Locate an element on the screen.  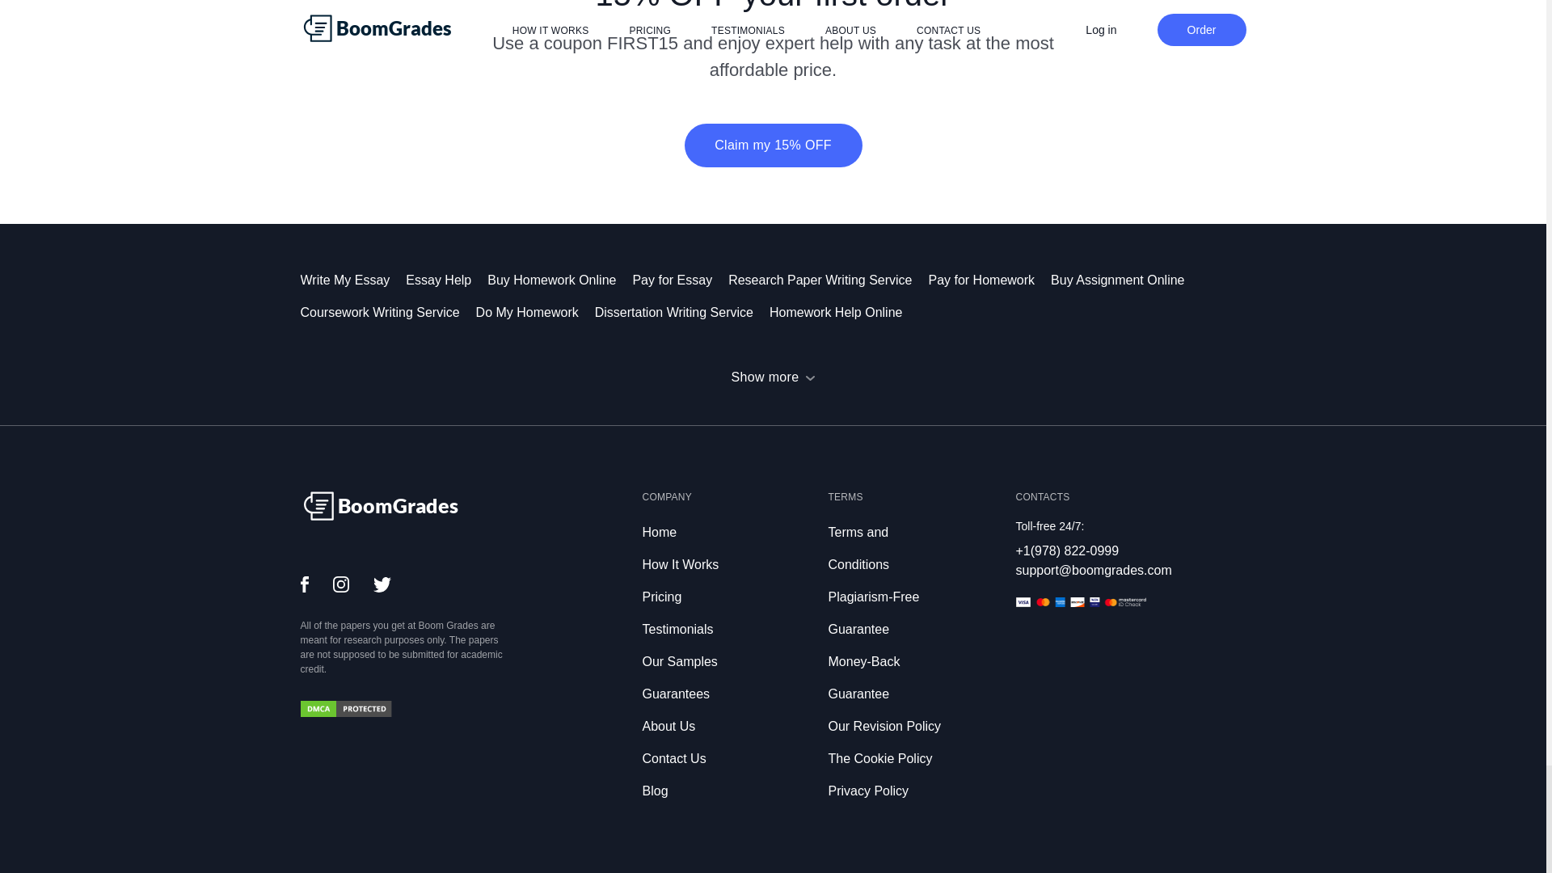
Homework Help Online is located at coordinates (844, 312).